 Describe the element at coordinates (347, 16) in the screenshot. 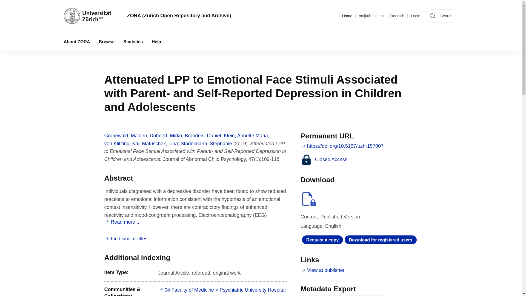

I see `Home` at that location.